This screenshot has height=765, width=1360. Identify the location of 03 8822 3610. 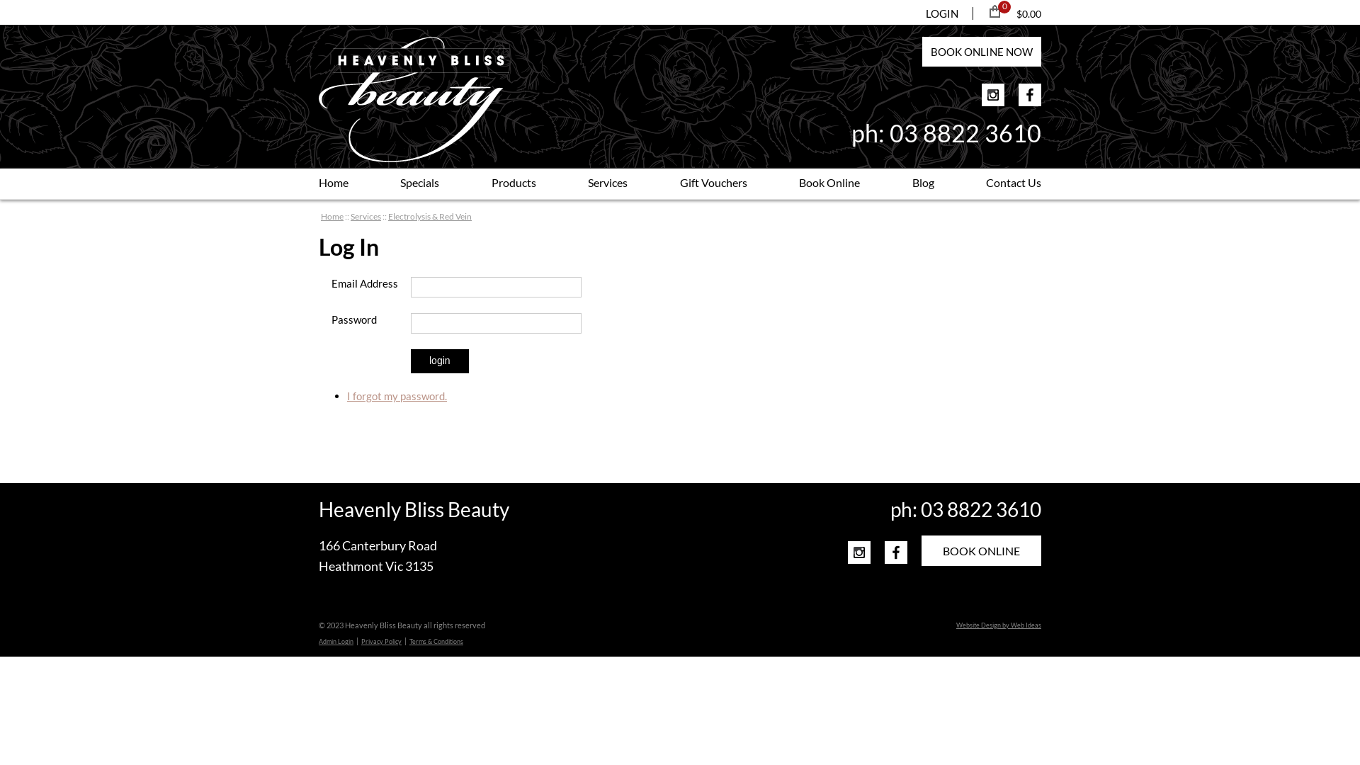
(981, 509).